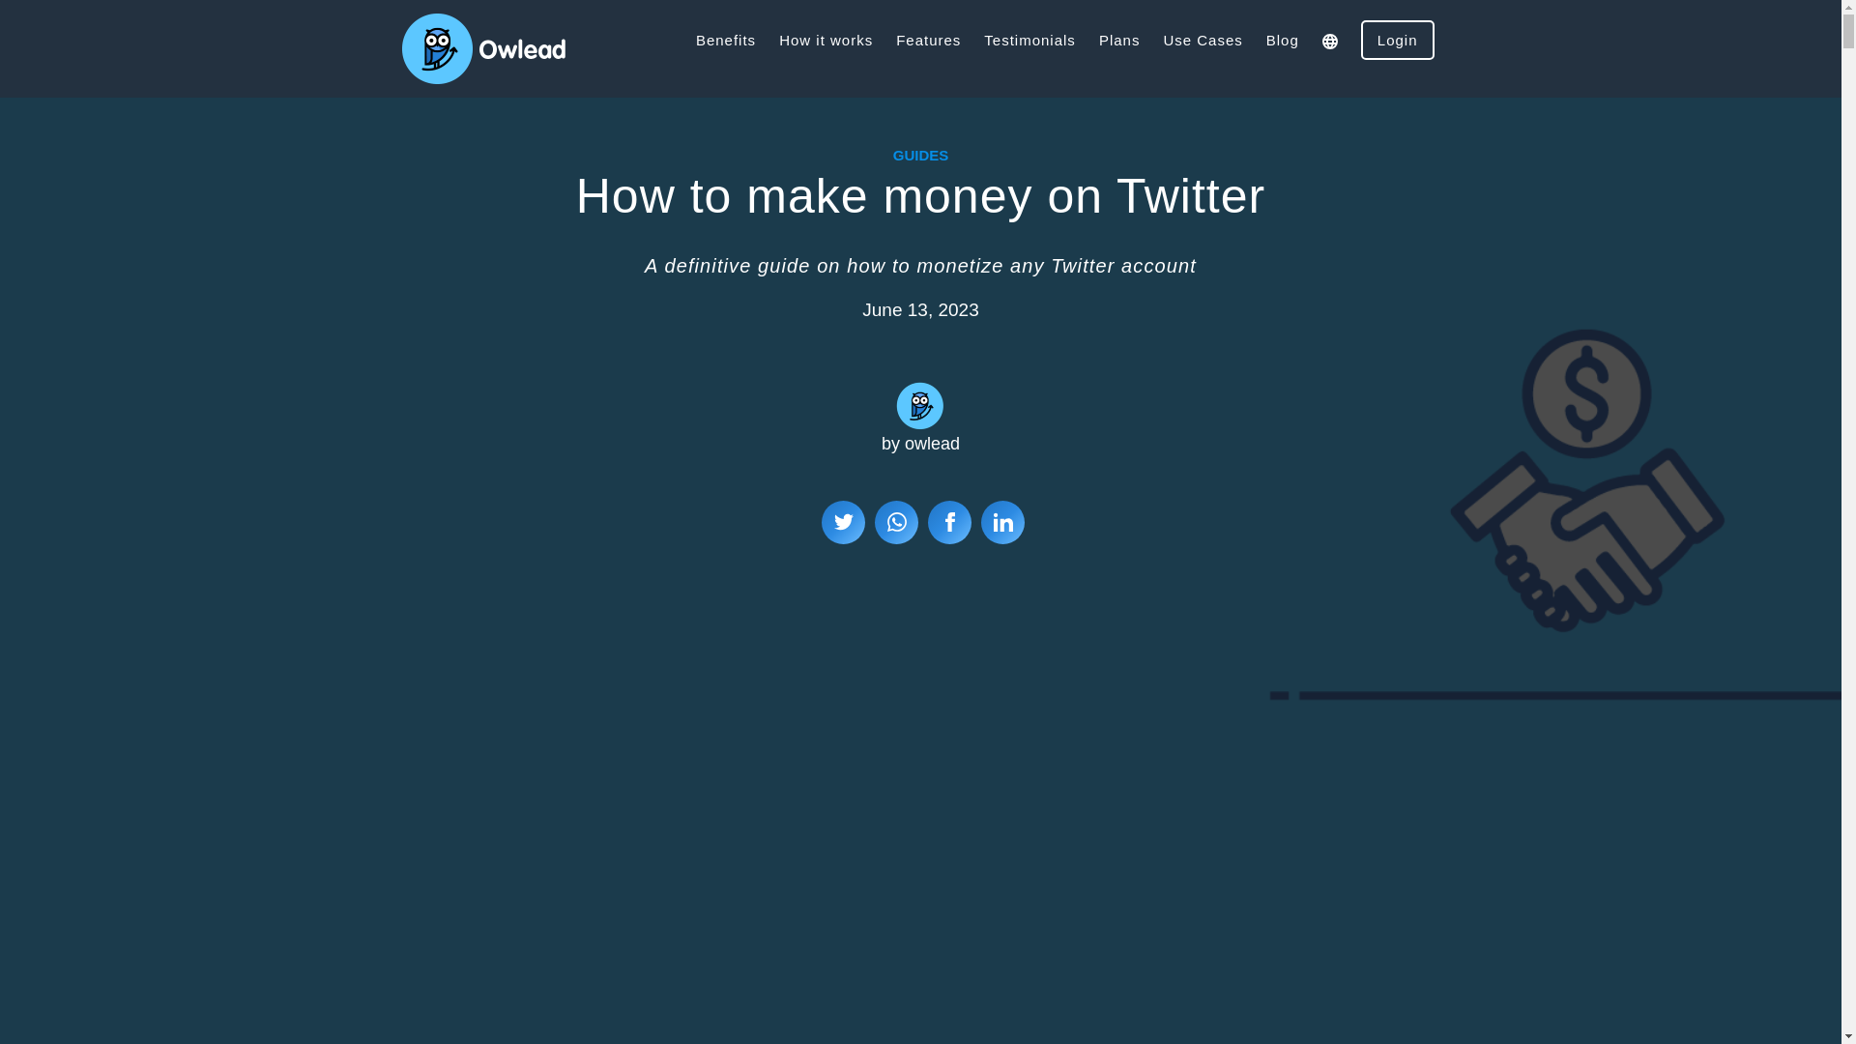  I want to click on Use Cases, so click(1203, 41).